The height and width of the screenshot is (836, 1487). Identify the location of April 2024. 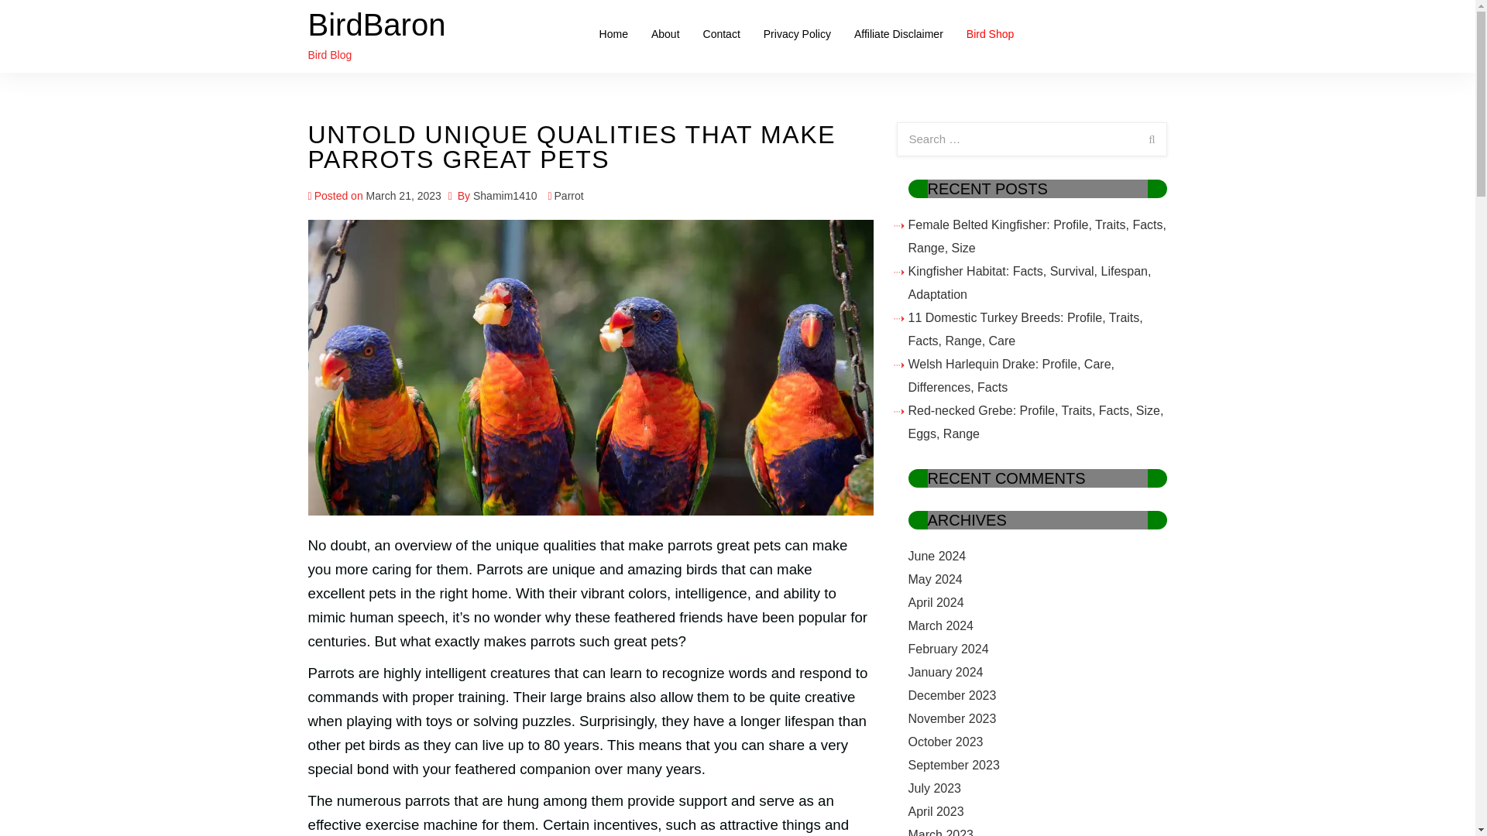
(936, 602).